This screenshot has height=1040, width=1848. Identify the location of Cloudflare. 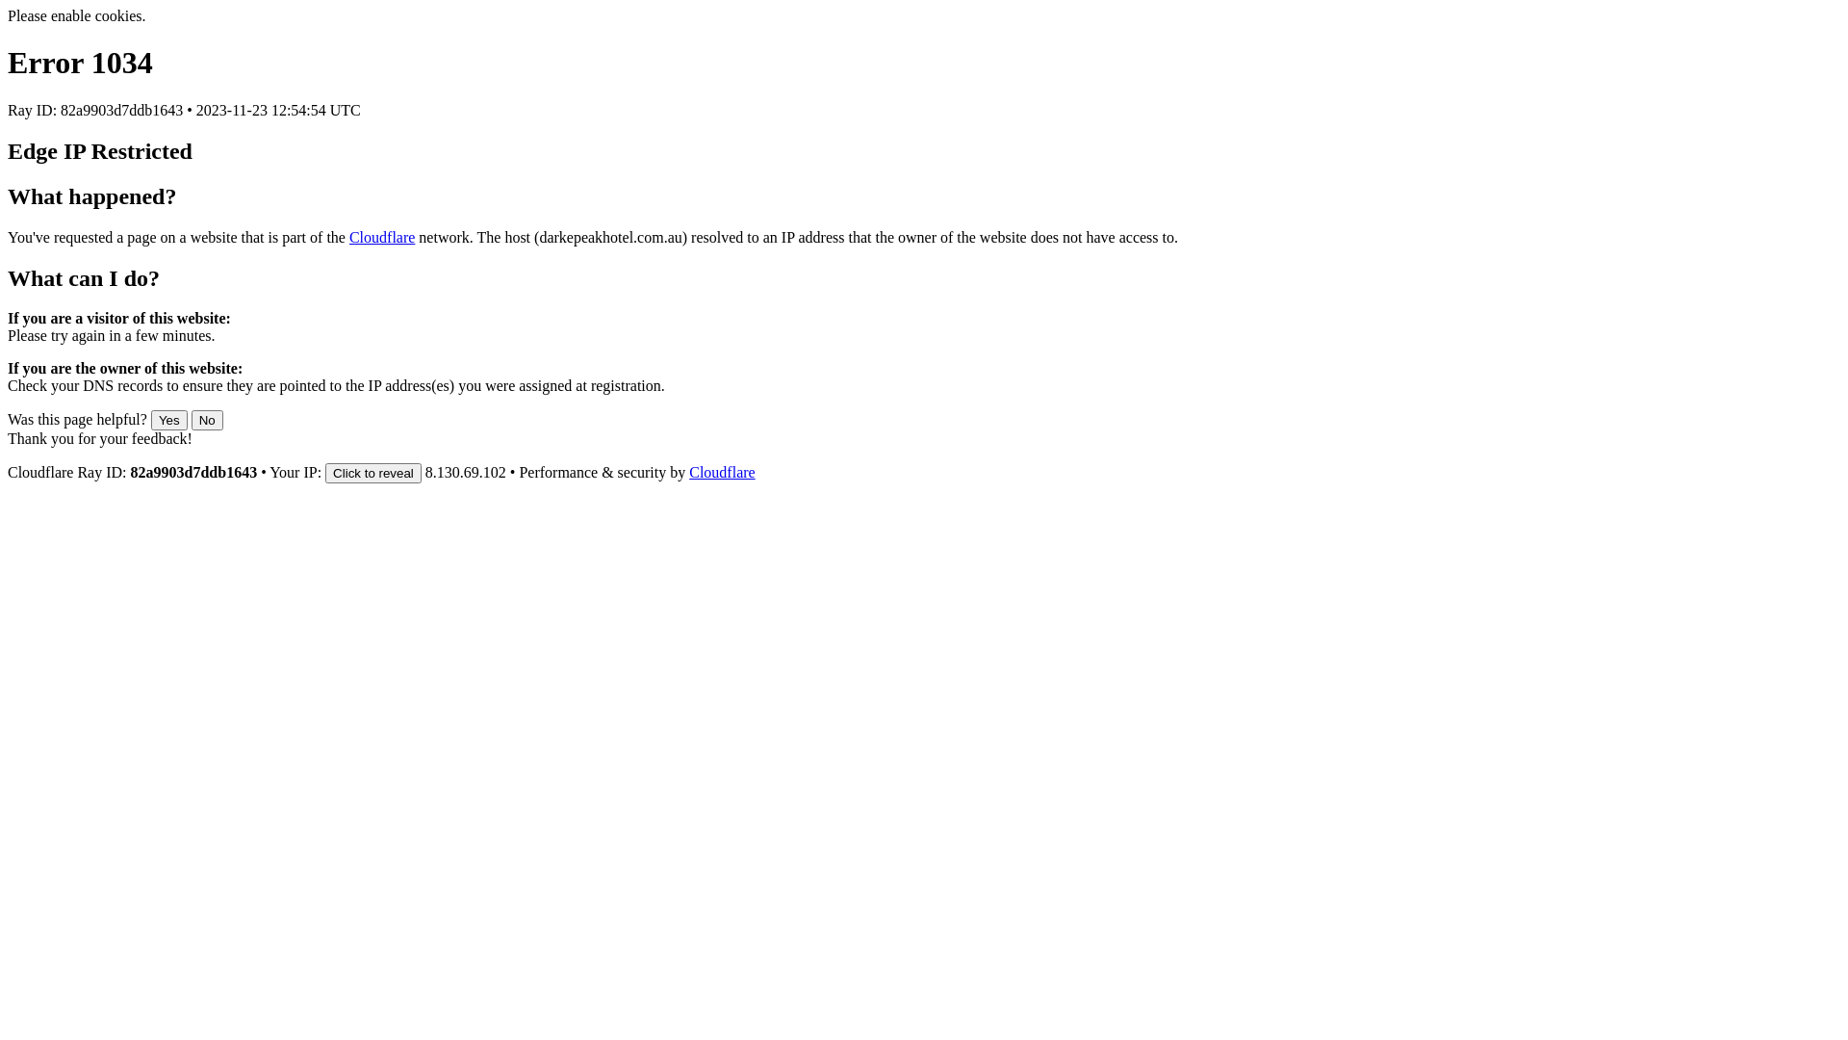
(722, 472).